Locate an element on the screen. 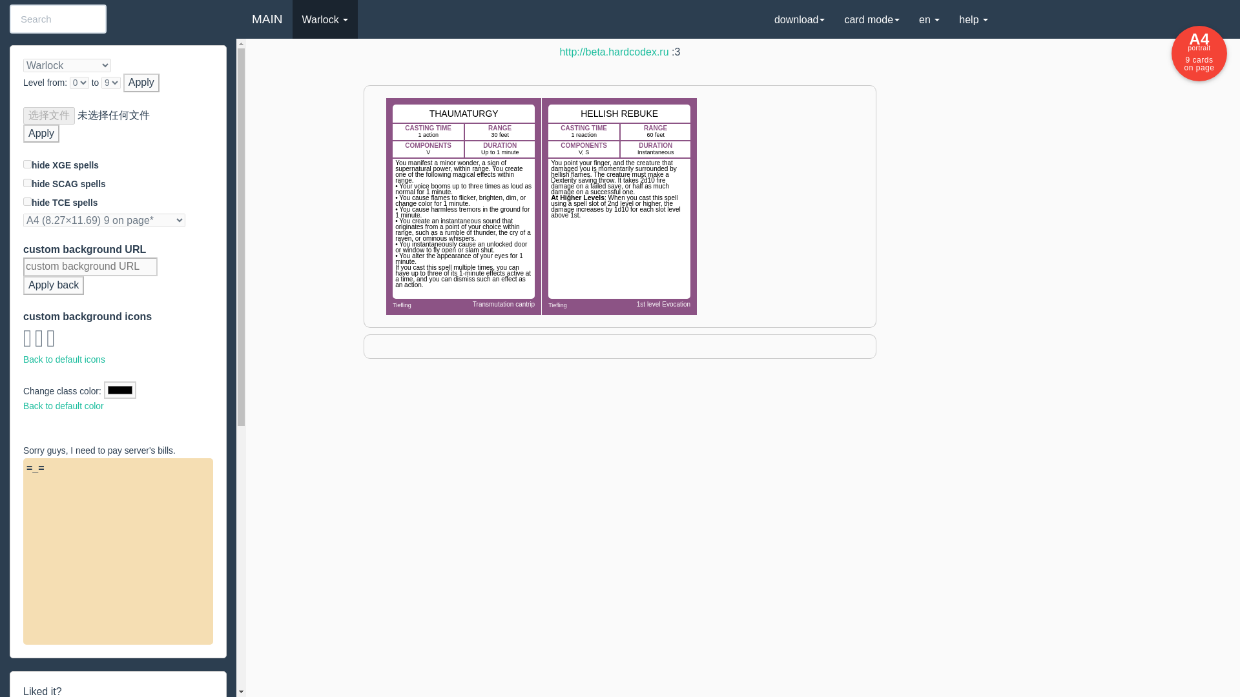 The width and height of the screenshot is (1240, 697). en is located at coordinates (929, 19).